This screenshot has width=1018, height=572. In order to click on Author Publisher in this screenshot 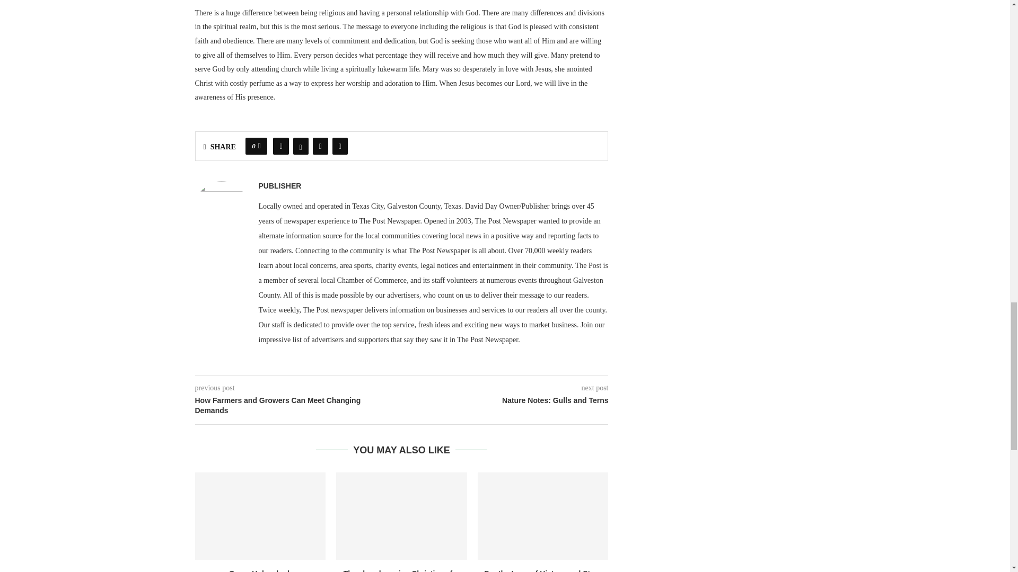, I will do `click(280, 186)`.